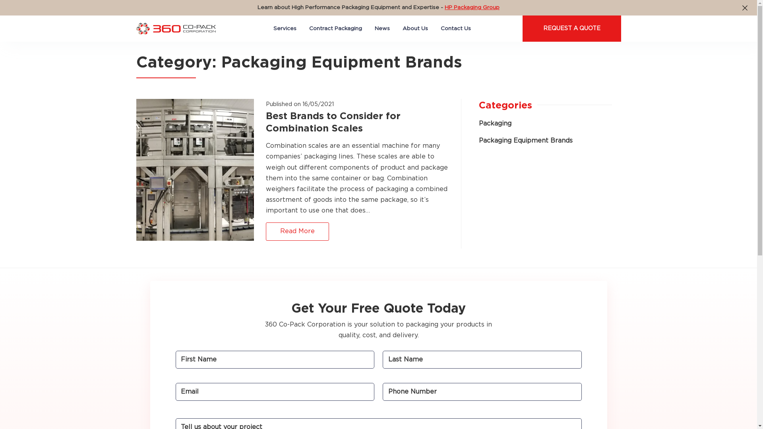 This screenshot has width=763, height=429. Describe the element at coordinates (297, 231) in the screenshot. I see `Read More` at that location.